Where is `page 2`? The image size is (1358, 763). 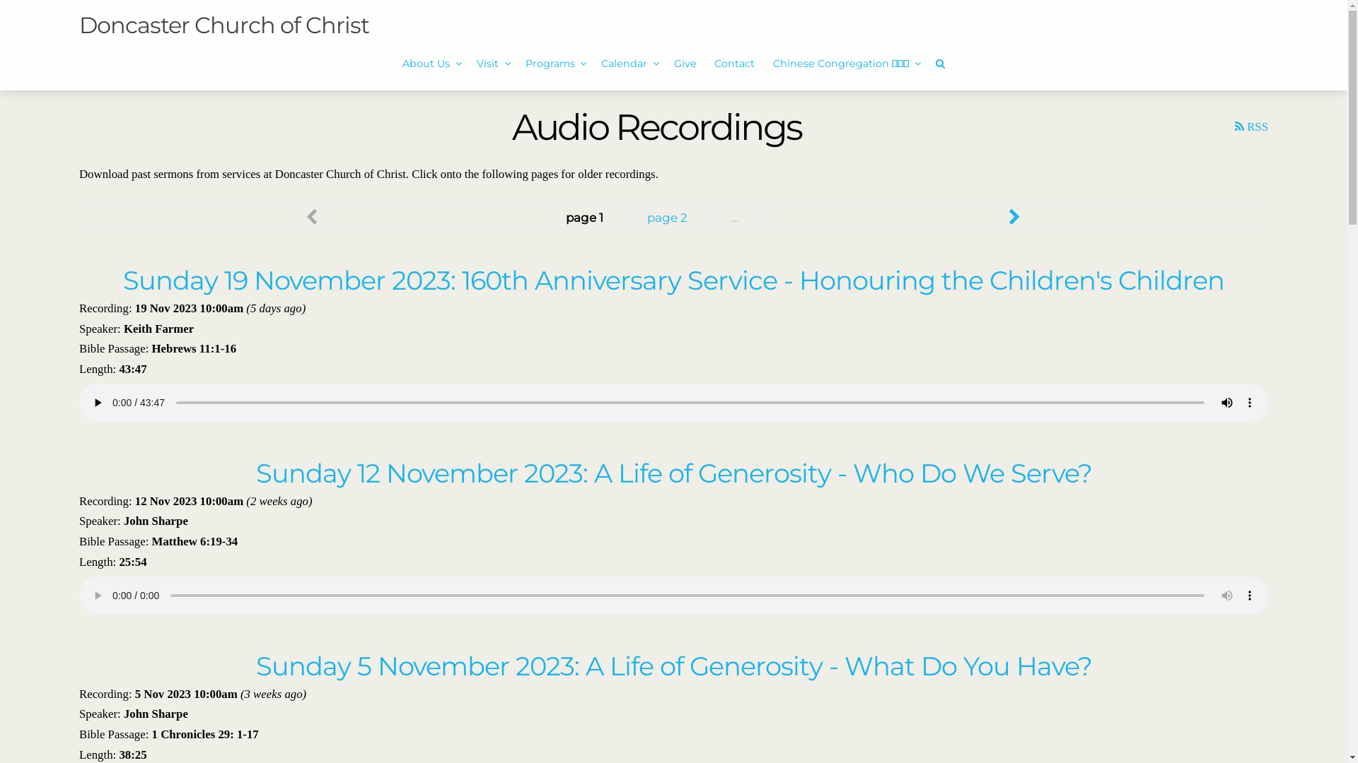
page 2 is located at coordinates (668, 218).